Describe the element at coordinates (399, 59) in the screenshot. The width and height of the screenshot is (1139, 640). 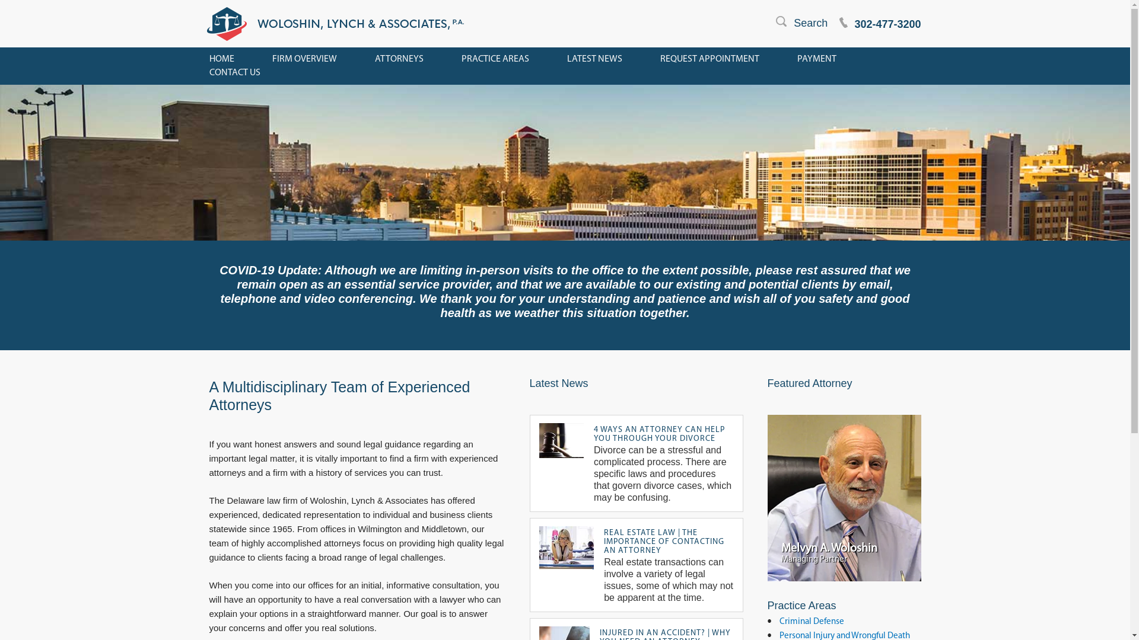
I see `ATTORNEYS` at that location.